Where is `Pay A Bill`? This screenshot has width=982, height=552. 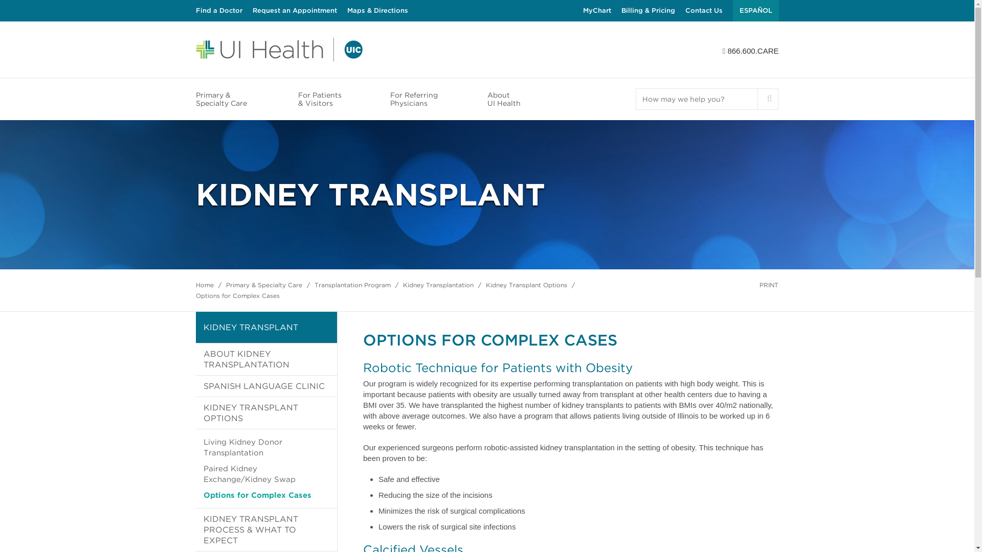
Pay A Bill is located at coordinates (648, 11).